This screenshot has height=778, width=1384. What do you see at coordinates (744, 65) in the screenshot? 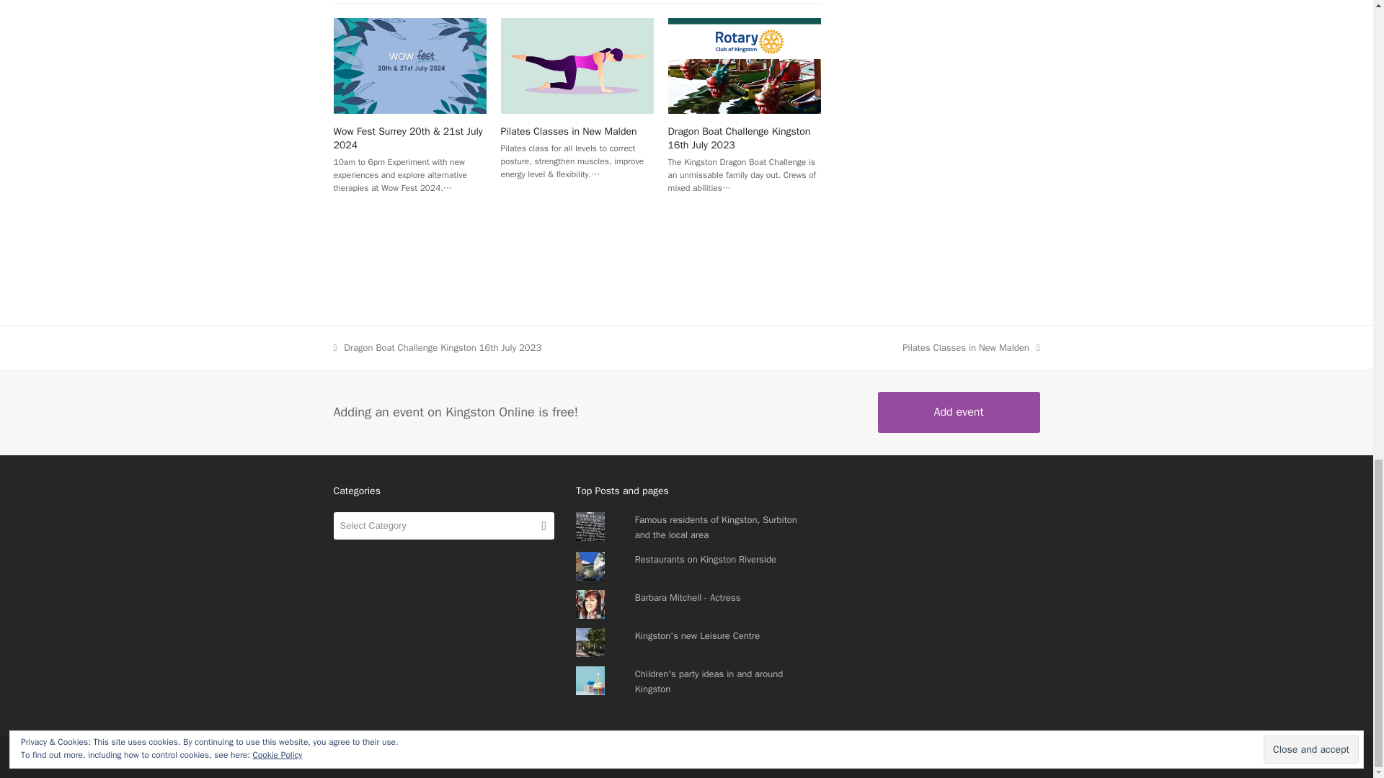
I see `Dragon  Boat Challenge Kingston 16th July 2023` at bounding box center [744, 65].